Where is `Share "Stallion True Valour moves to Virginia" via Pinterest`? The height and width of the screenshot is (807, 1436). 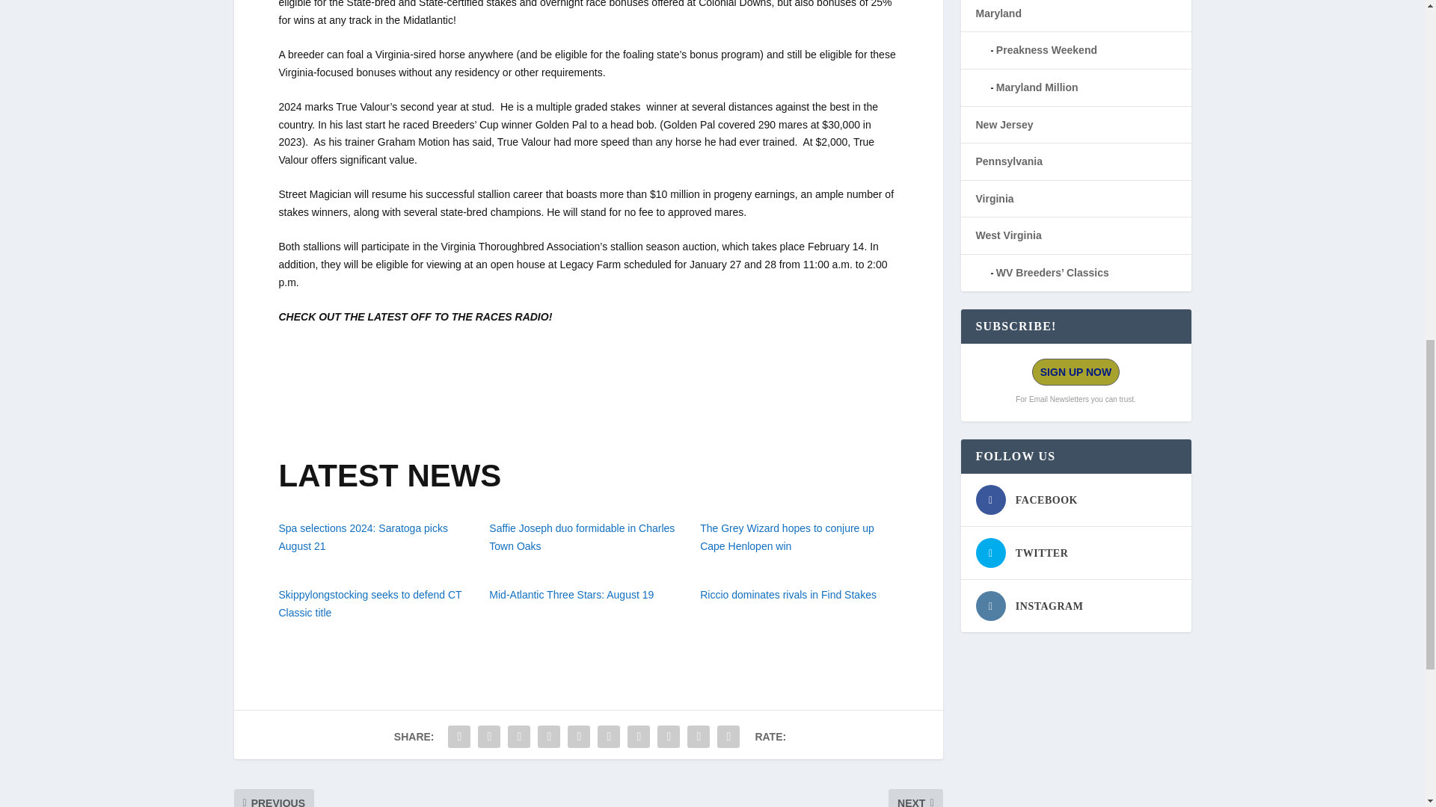
Share "Stallion True Valour moves to Virginia" via Pinterest is located at coordinates (579, 736).